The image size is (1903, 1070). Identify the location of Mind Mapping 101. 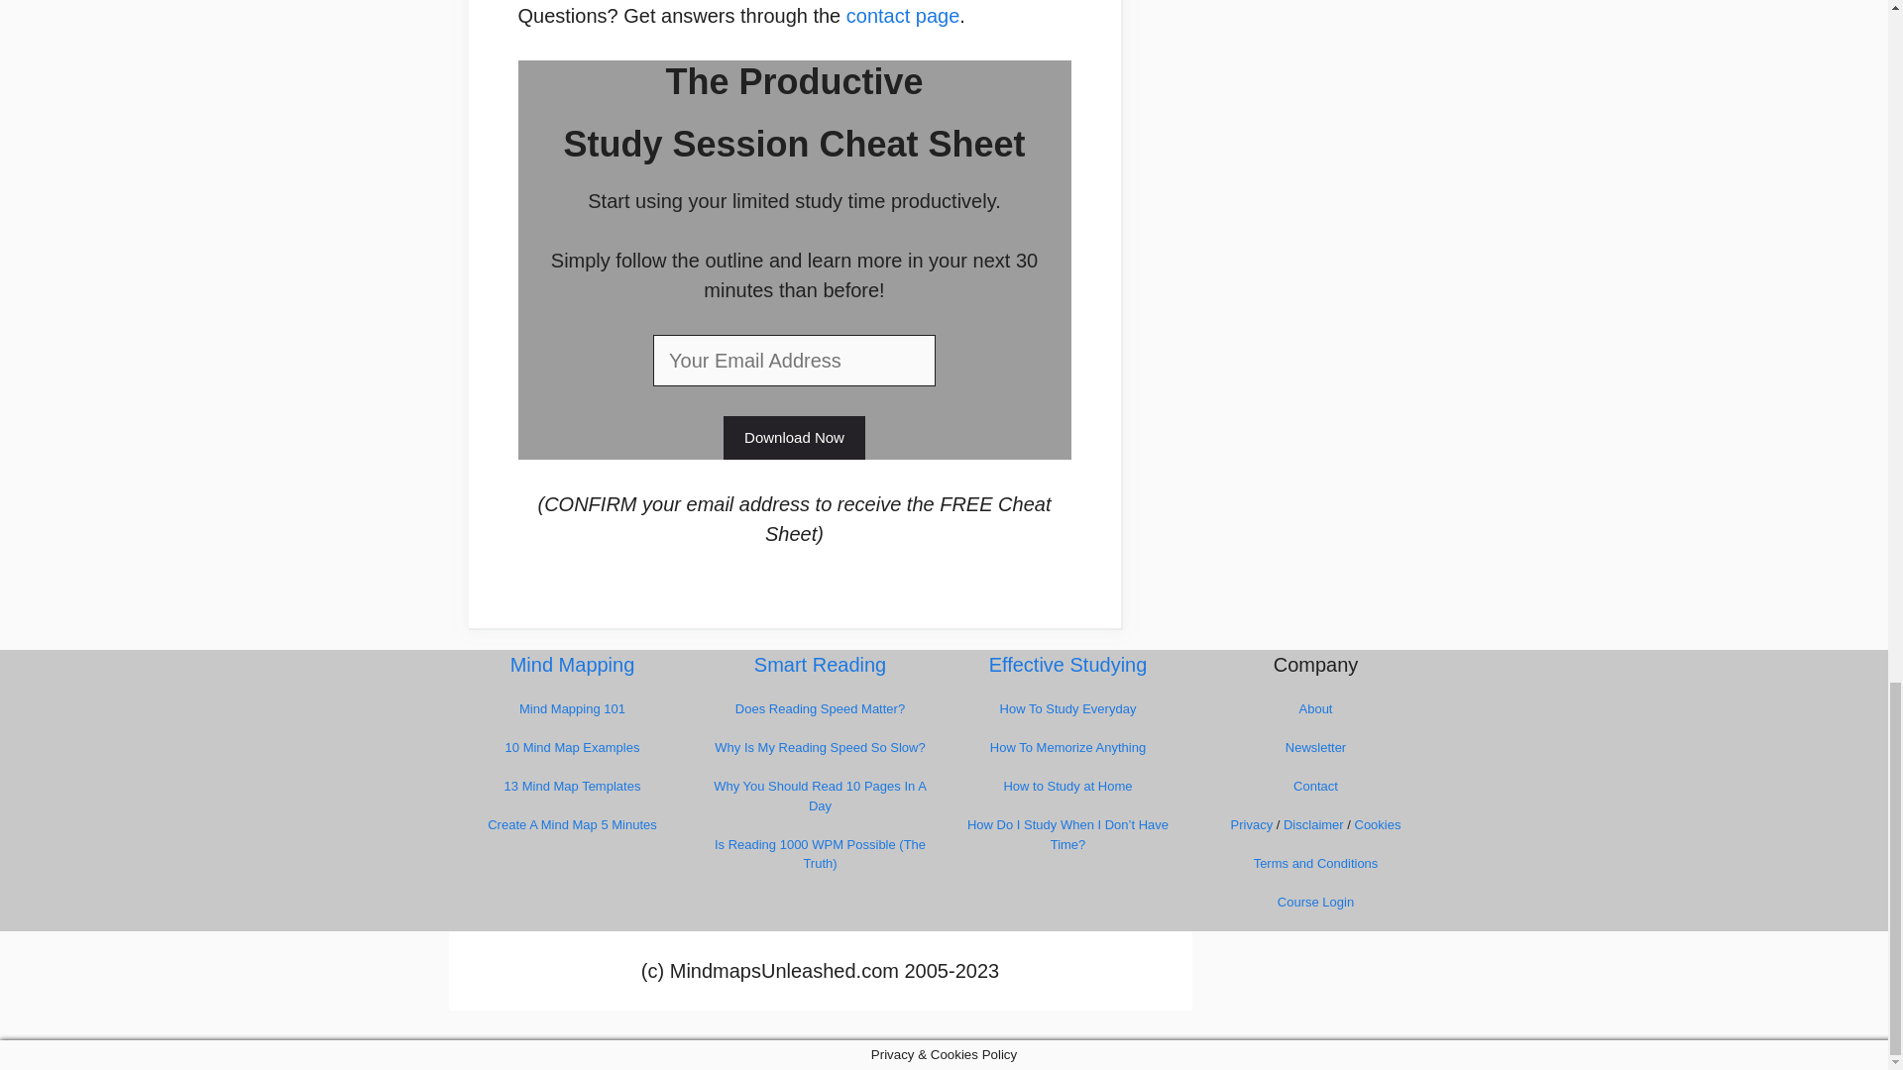
(573, 708).